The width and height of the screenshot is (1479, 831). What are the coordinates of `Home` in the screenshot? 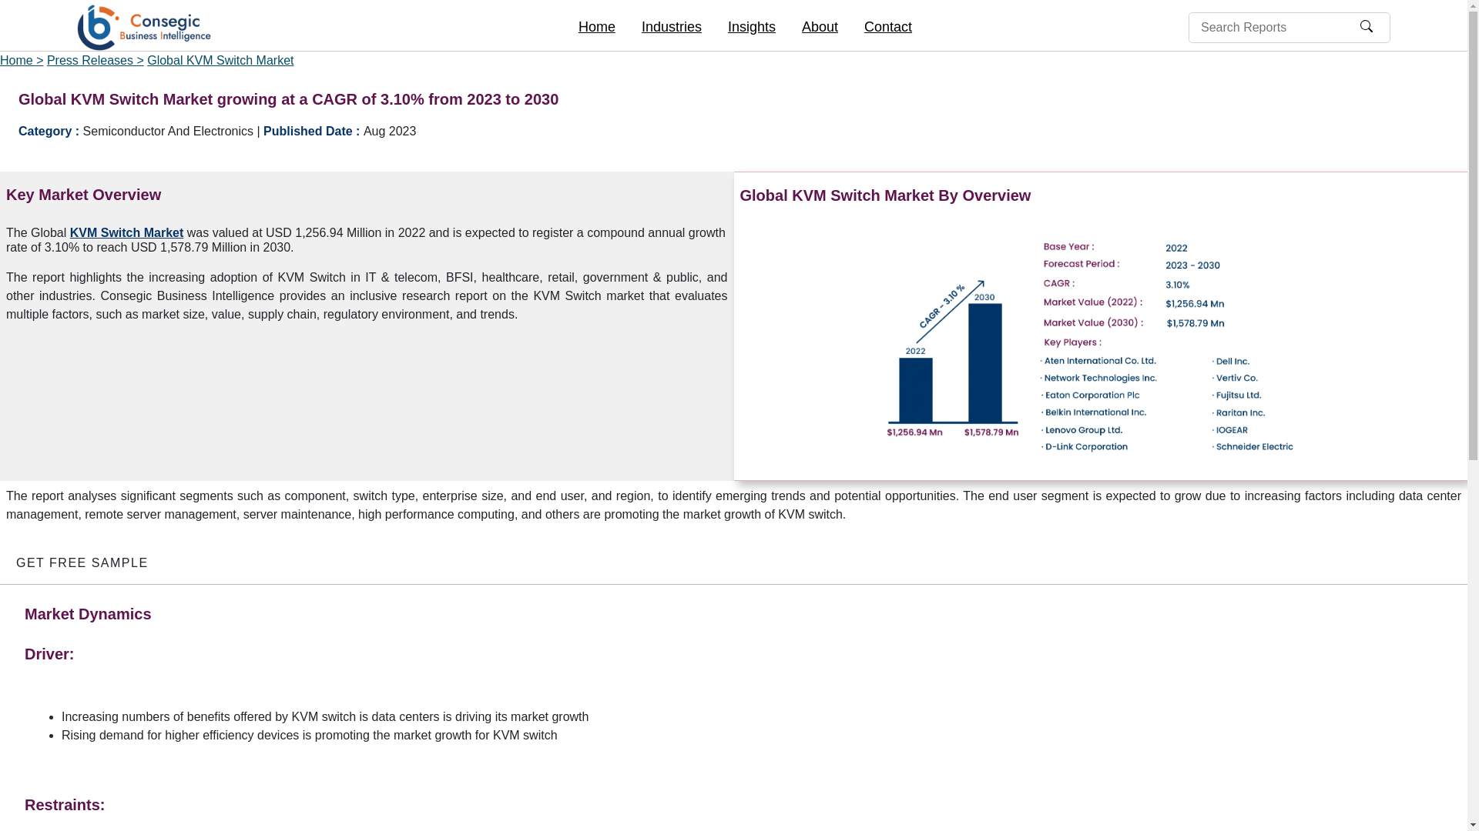 It's located at (596, 27).